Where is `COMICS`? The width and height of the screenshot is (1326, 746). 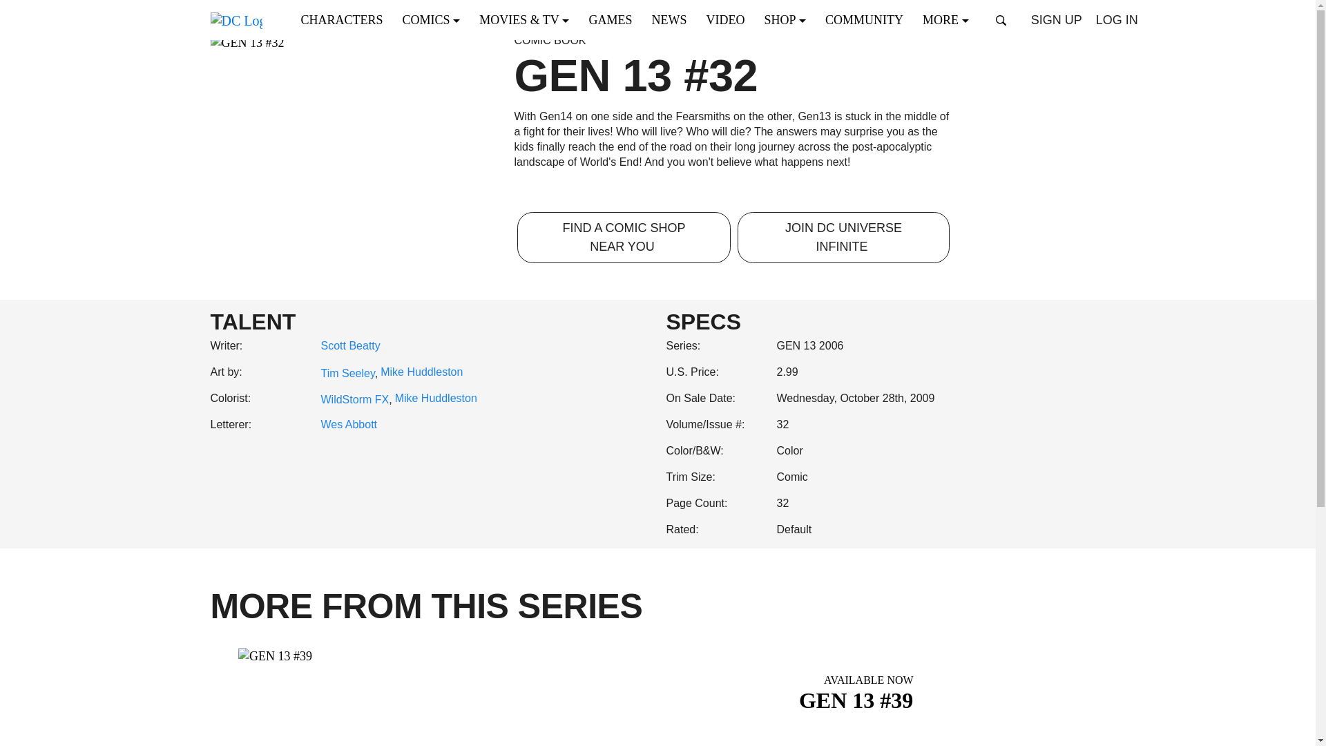
COMICS is located at coordinates (435, 19).